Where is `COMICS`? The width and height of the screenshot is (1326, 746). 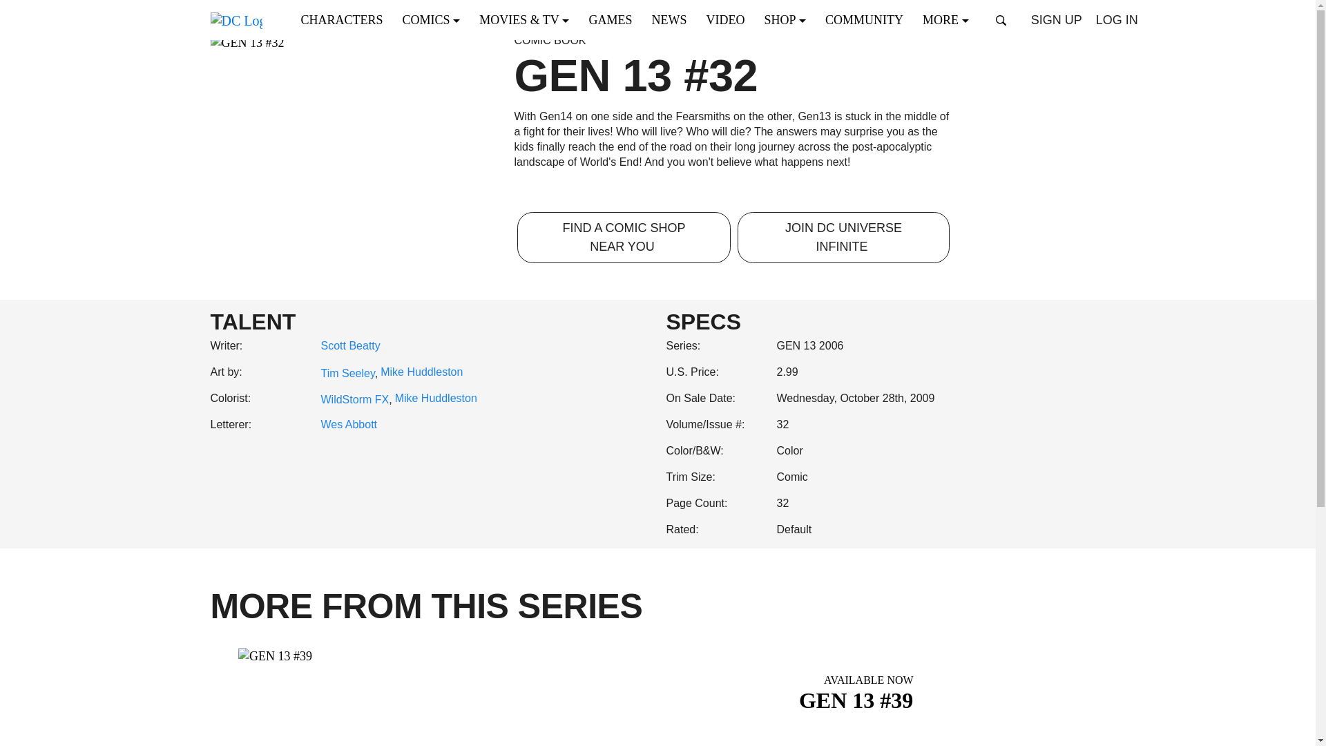
COMICS is located at coordinates (435, 19).